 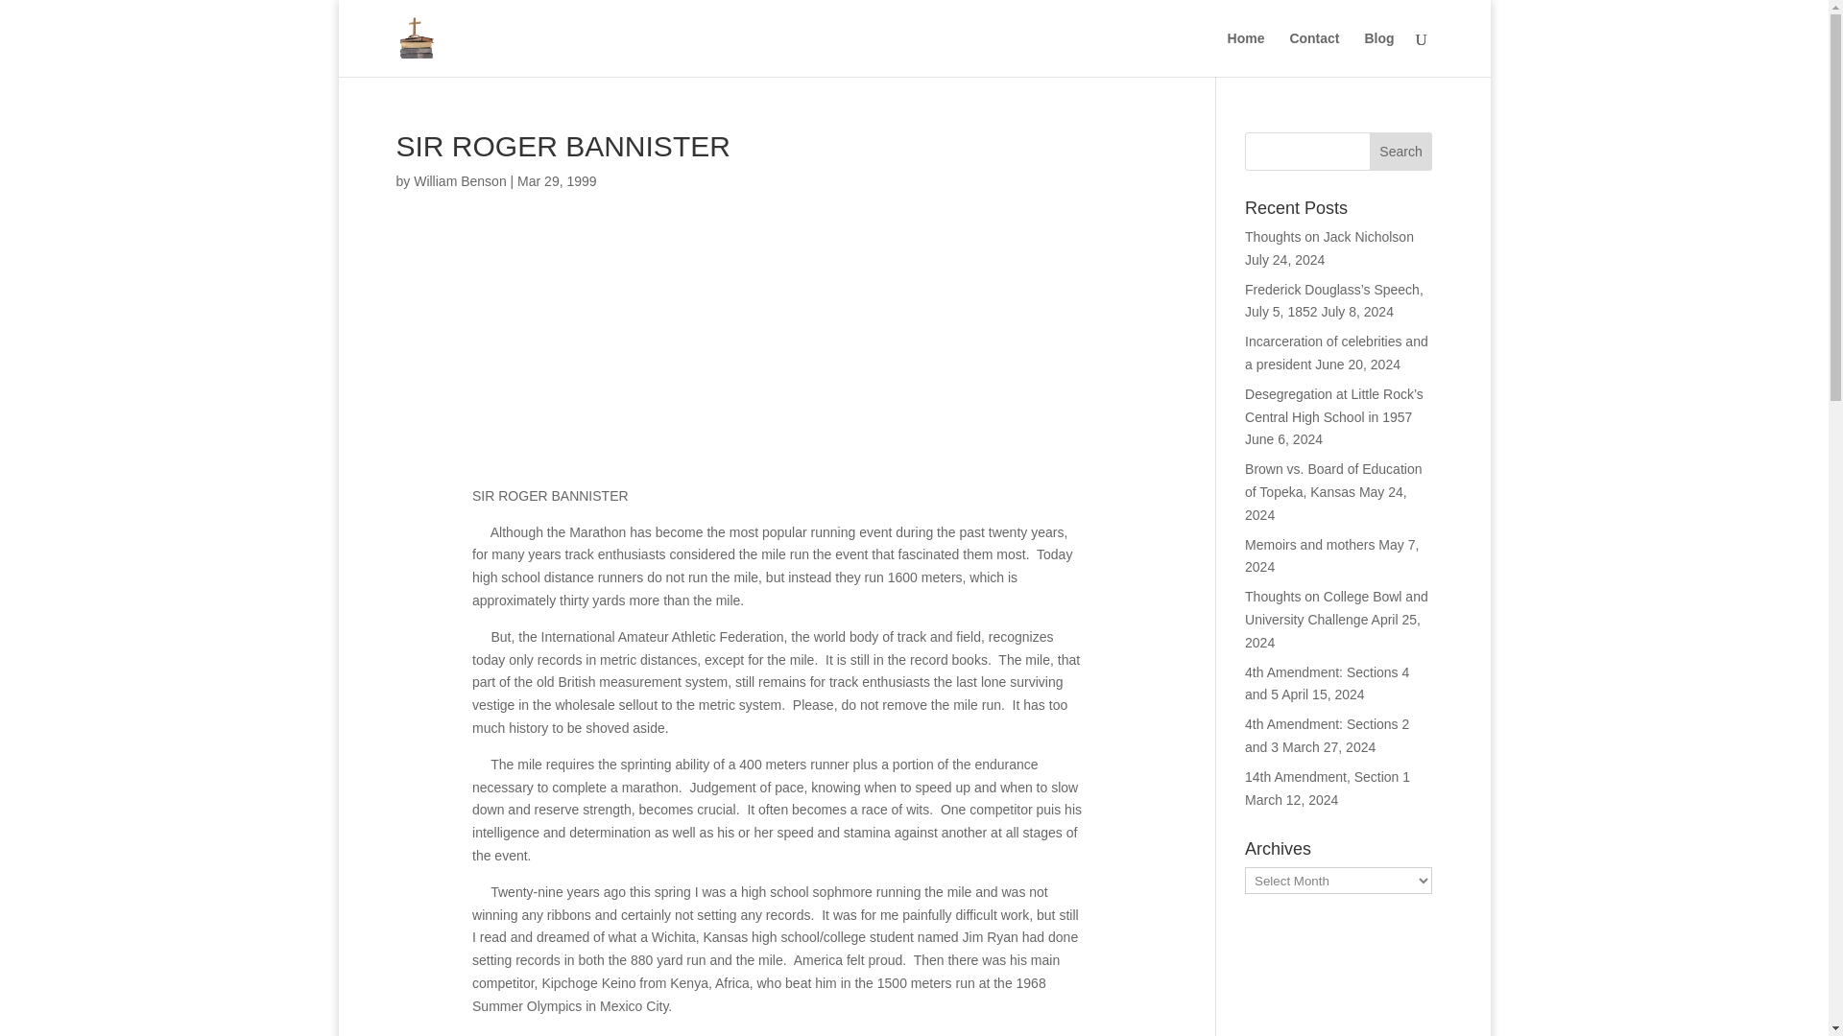 What do you see at coordinates (1313, 54) in the screenshot?
I see `Contact` at bounding box center [1313, 54].